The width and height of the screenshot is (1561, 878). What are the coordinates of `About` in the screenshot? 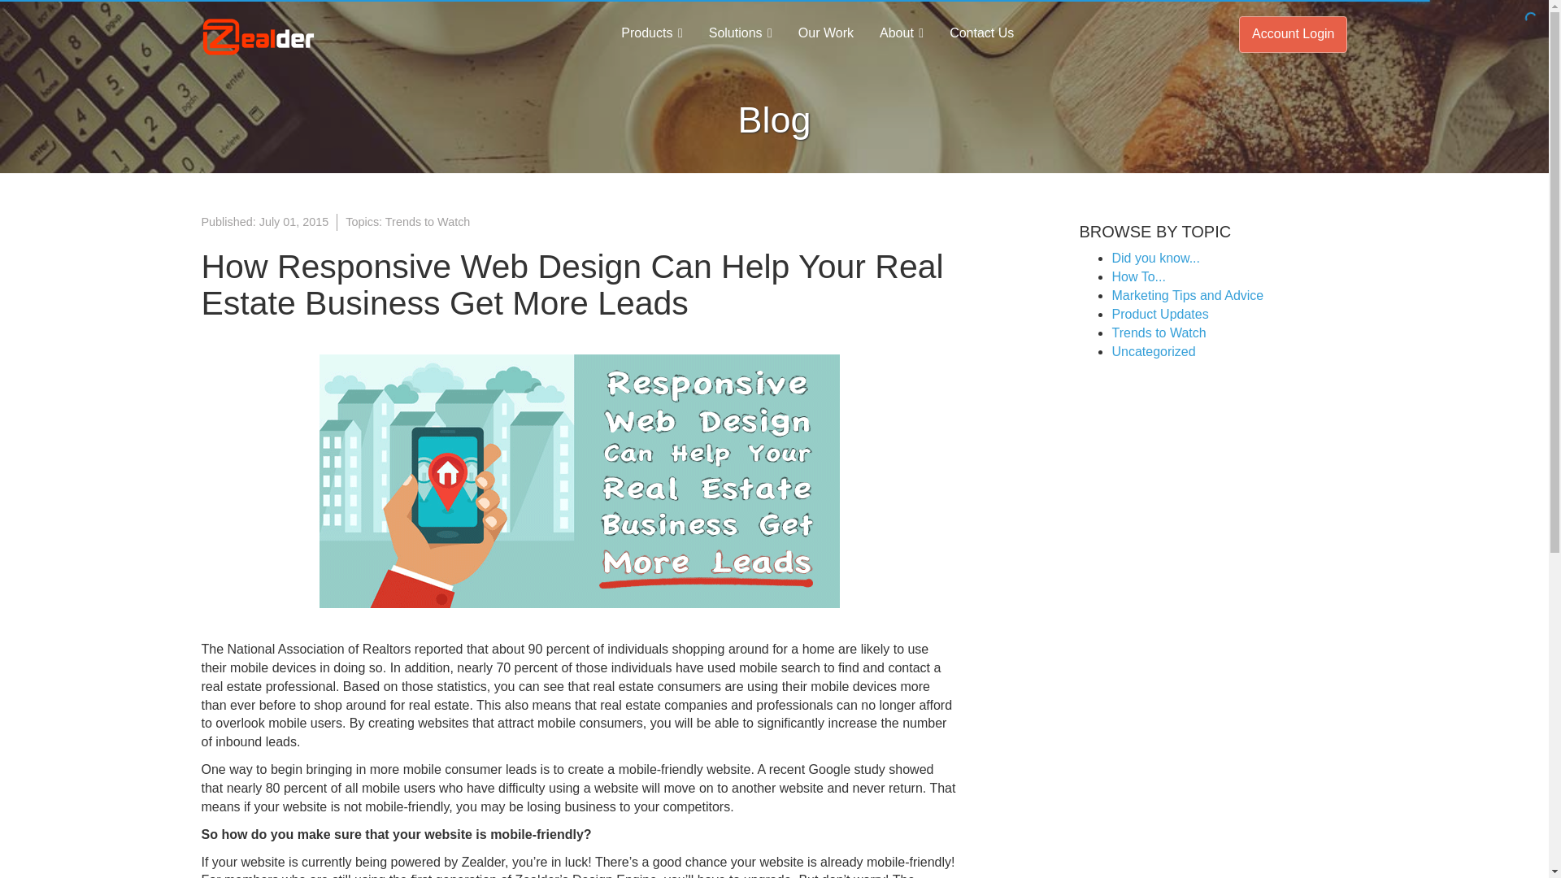 It's located at (901, 33).